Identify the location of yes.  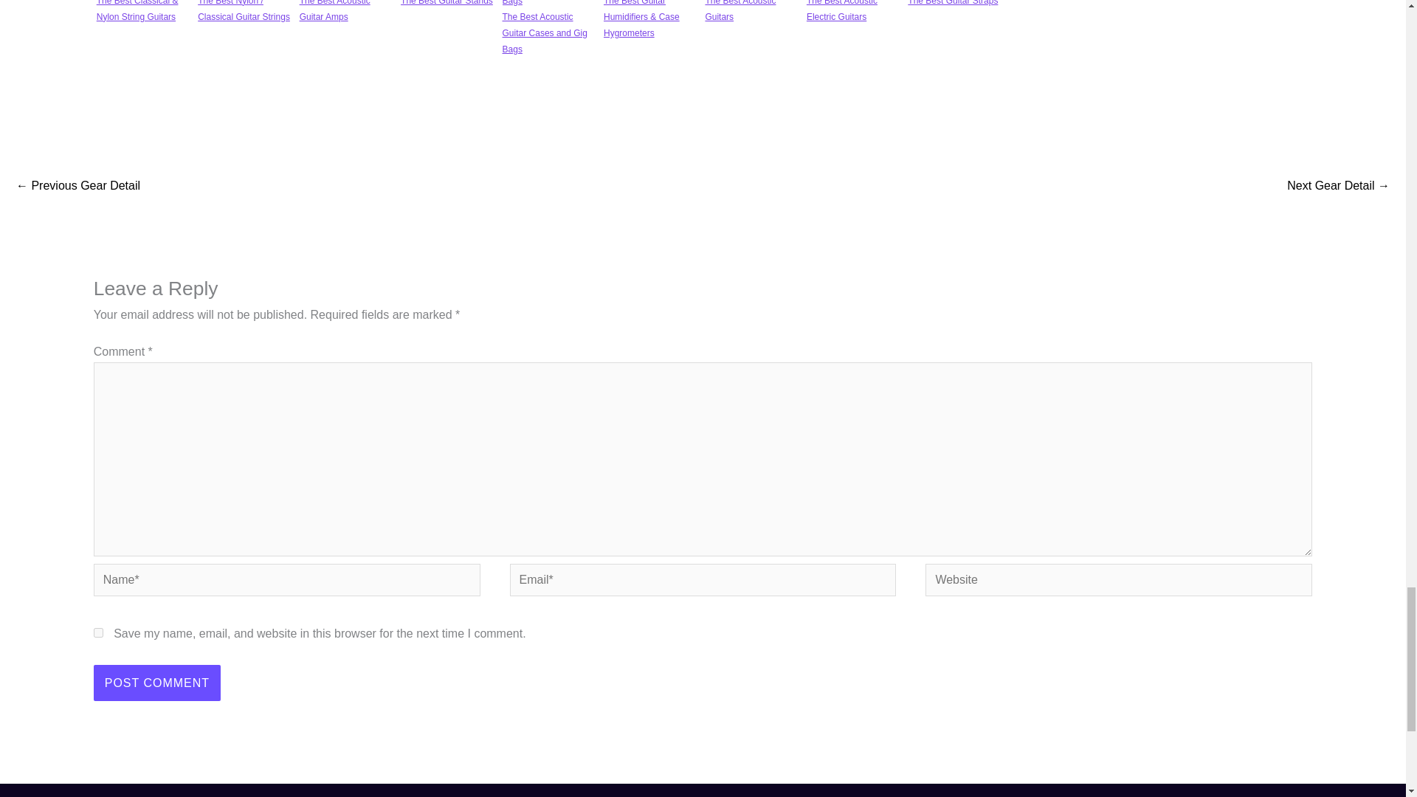
(98, 633).